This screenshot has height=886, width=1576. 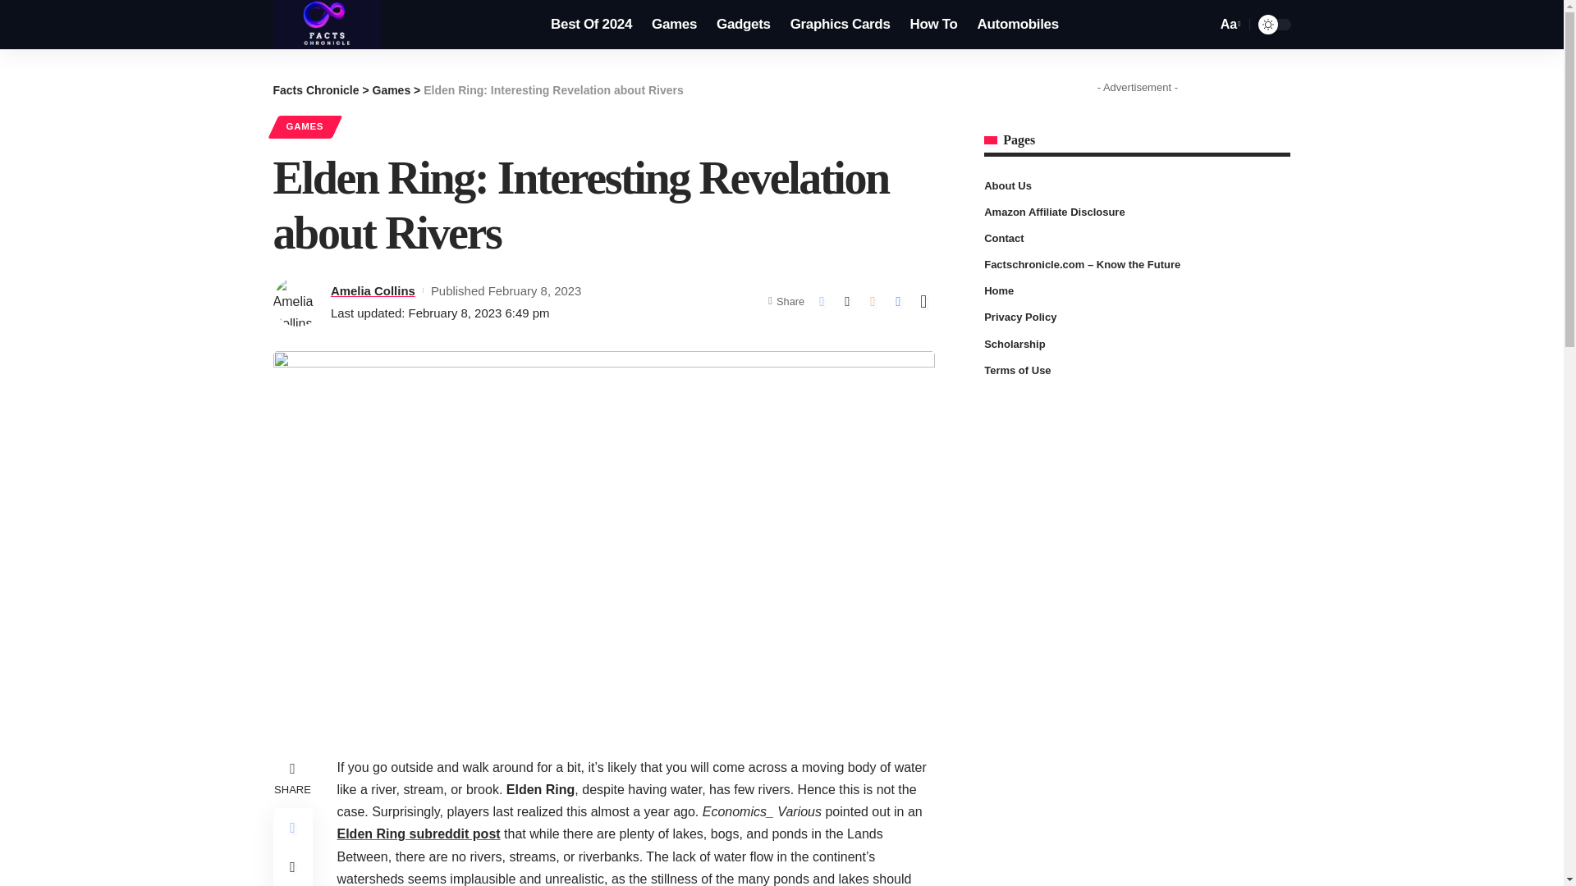 I want to click on Facts Chronicle, so click(x=327, y=25).